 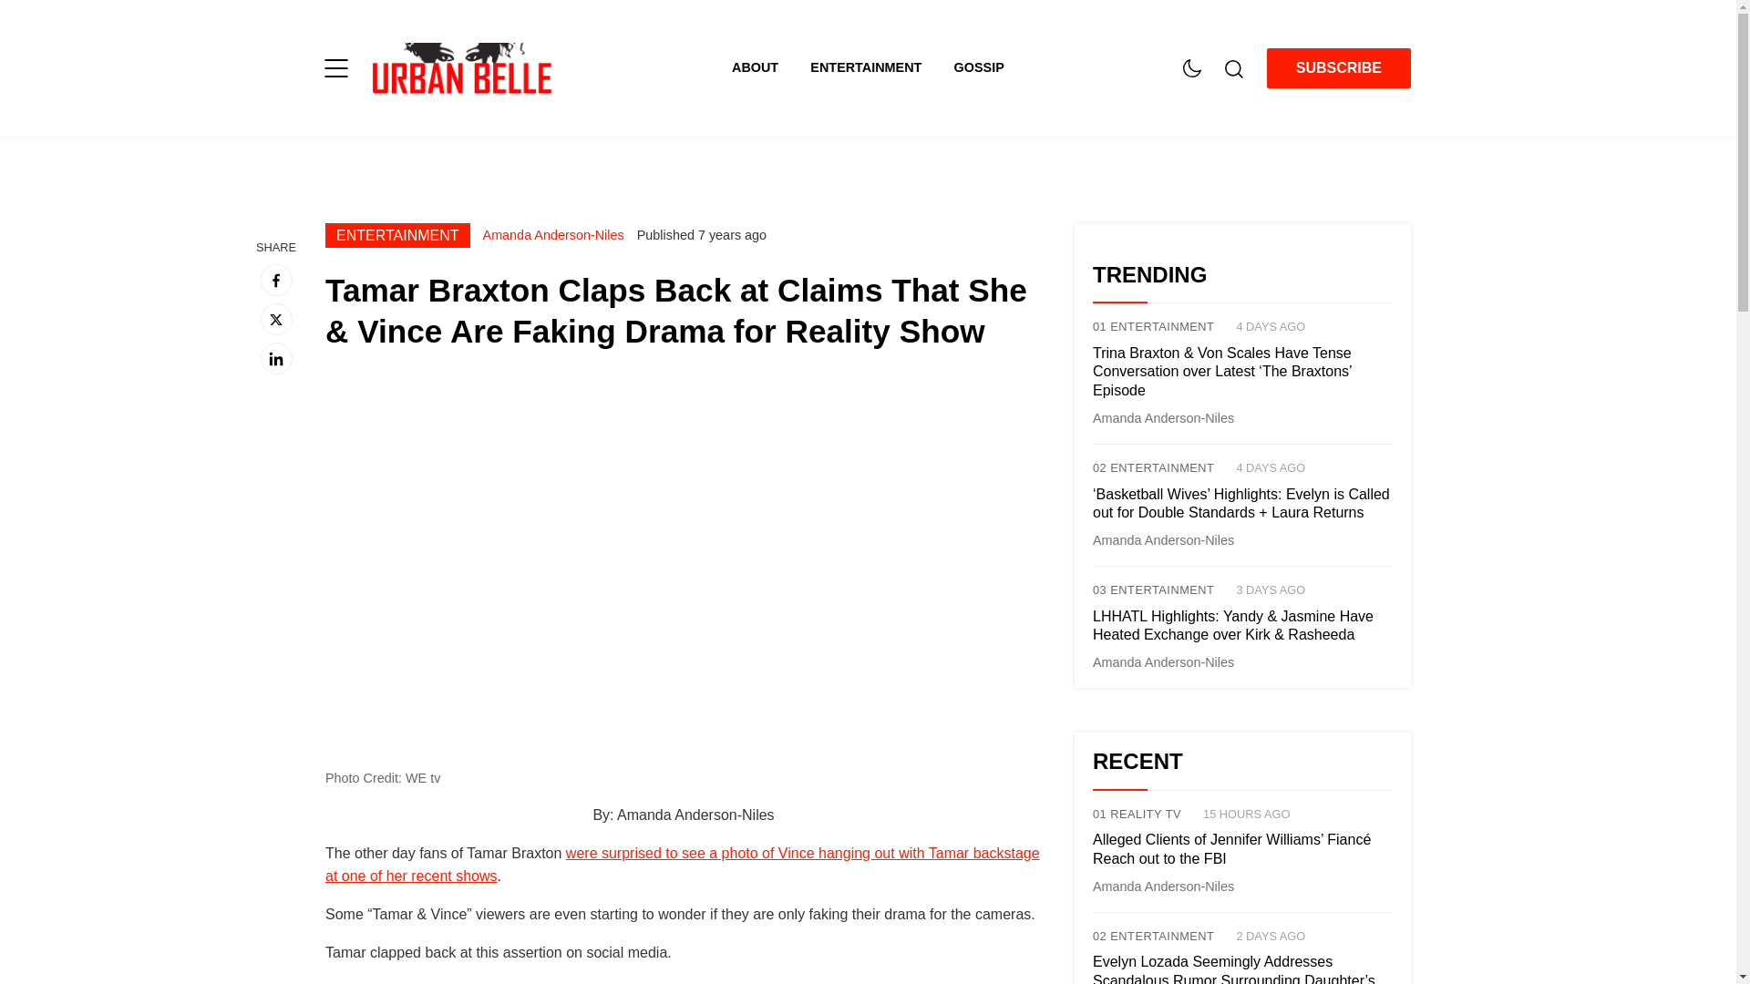 I want to click on Amanda Anderson-Niles, so click(x=553, y=234).